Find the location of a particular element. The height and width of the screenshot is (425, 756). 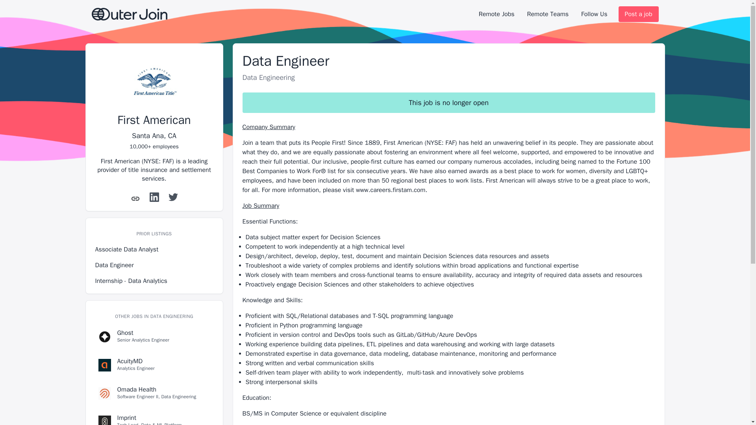

First American is located at coordinates (154, 120).